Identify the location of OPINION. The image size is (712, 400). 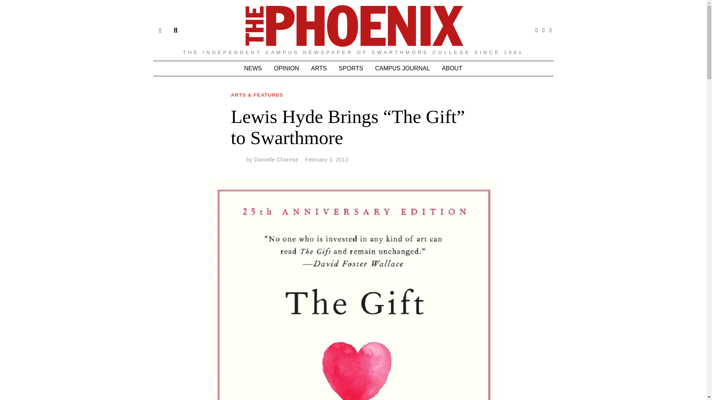
(287, 69).